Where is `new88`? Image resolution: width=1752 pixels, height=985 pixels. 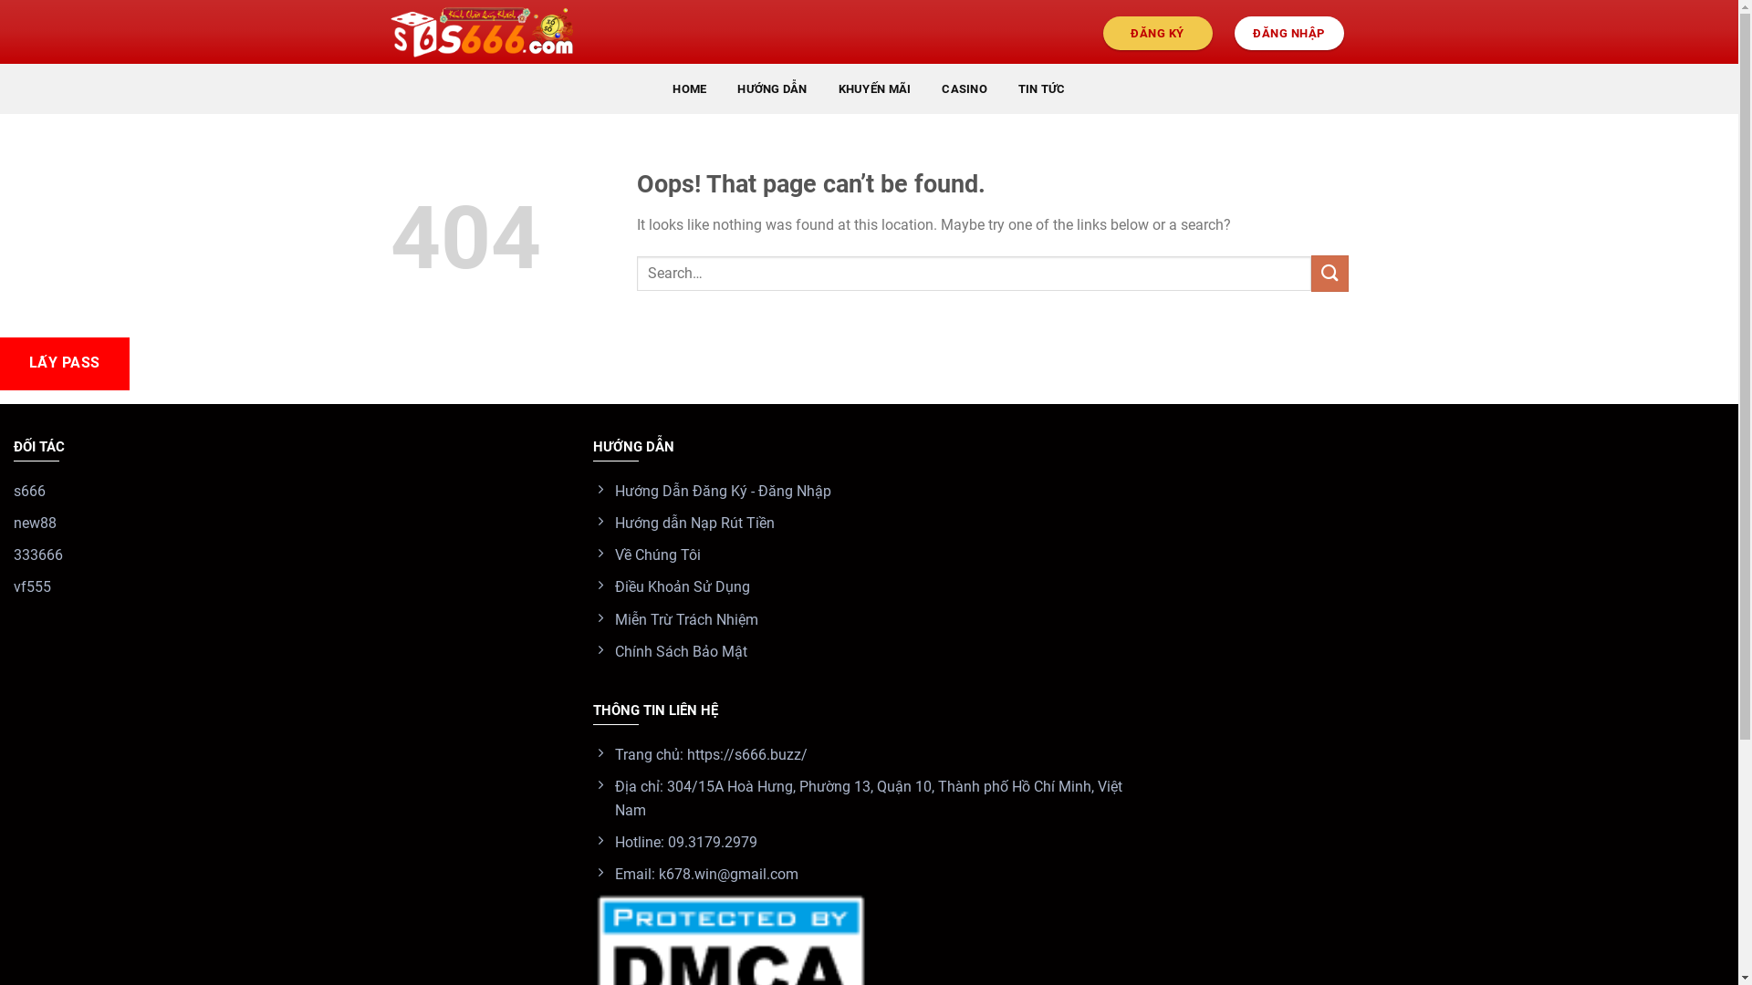
new88 is located at coordinates (290, 524).